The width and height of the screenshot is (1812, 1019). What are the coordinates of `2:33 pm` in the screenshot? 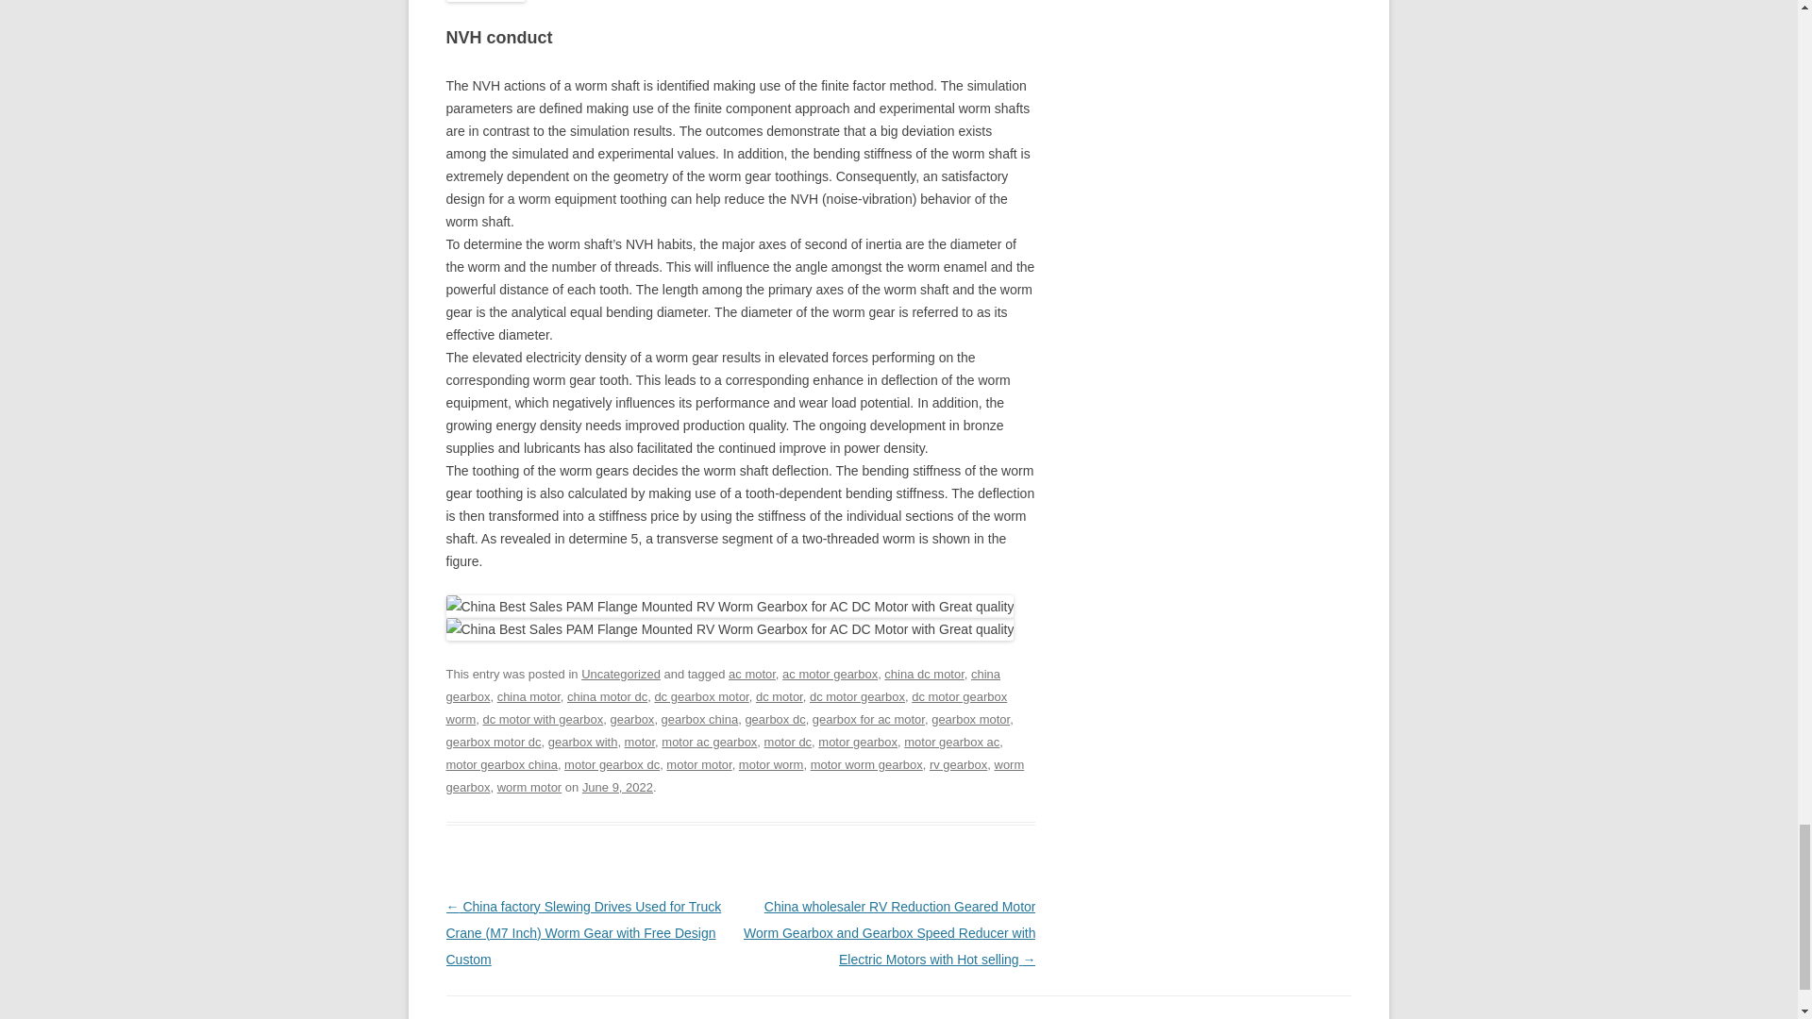 It's located at (617, 787).